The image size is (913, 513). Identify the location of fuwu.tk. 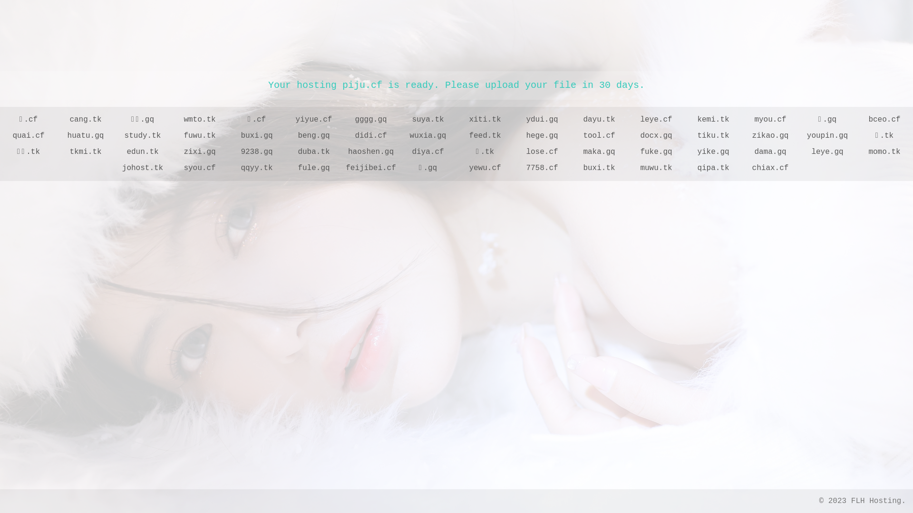
(200, 136).